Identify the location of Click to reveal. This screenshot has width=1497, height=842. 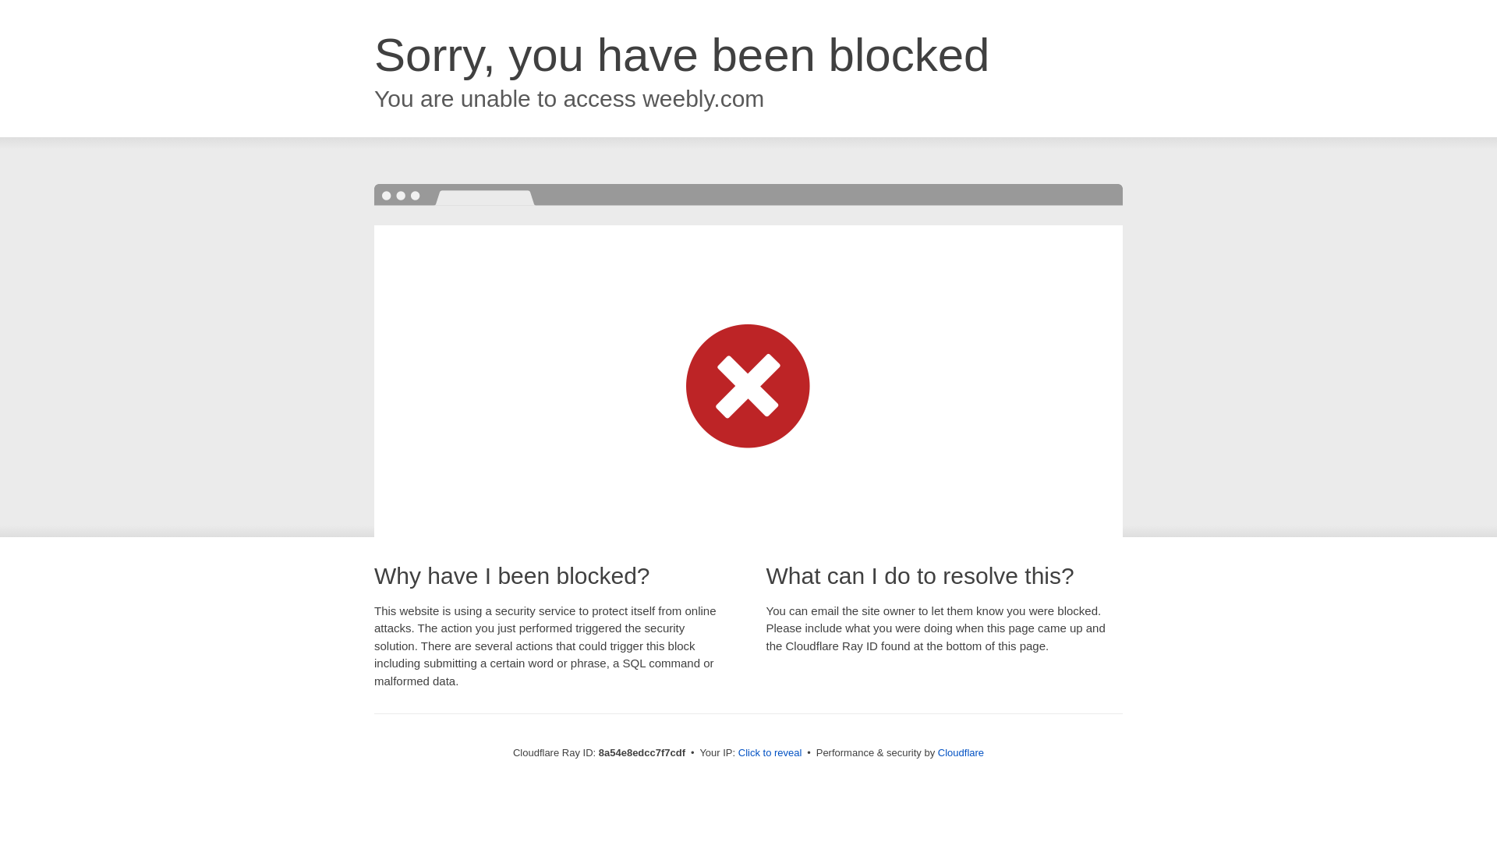
(770, 753).